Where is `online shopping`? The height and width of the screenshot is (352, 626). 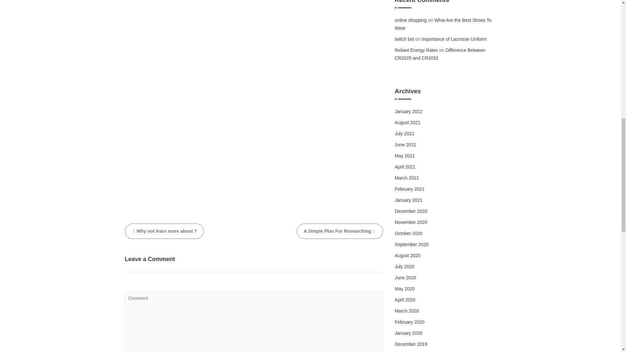
online shopping is located at coordinates (411, 20).